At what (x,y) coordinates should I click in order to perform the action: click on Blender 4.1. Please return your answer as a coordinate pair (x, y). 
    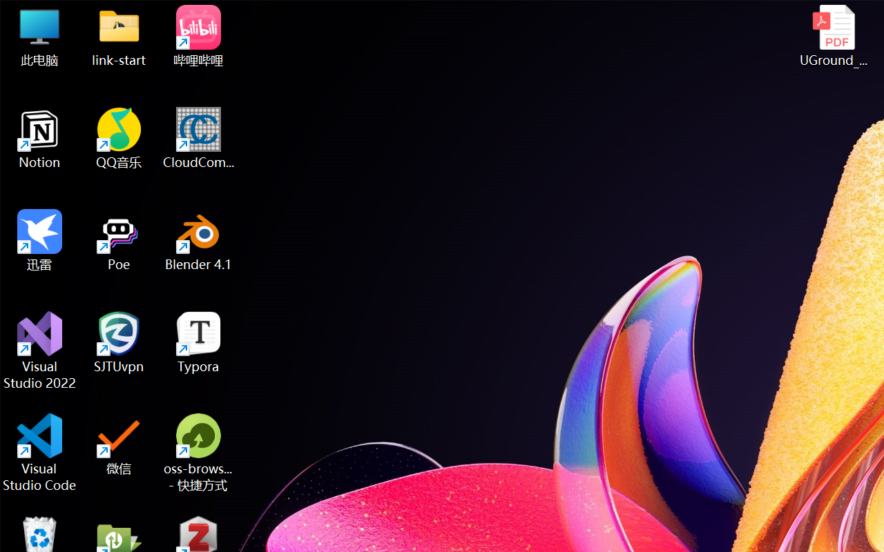
    Looking at the image, I should click on (199, 240).